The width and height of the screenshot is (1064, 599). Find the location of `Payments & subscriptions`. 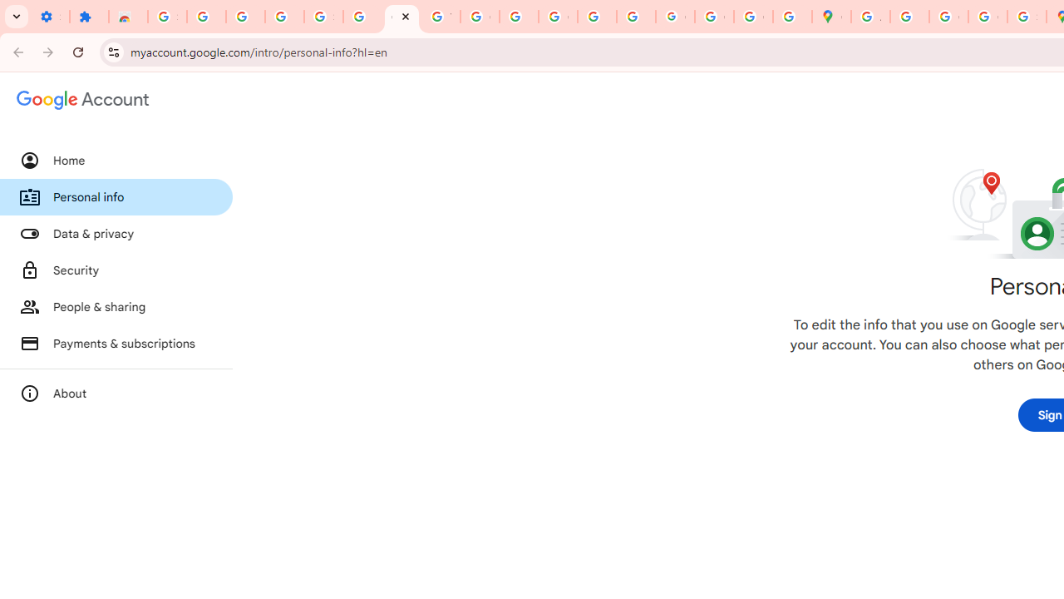

Payments & subscriptions is located at coordinates (116, 343).